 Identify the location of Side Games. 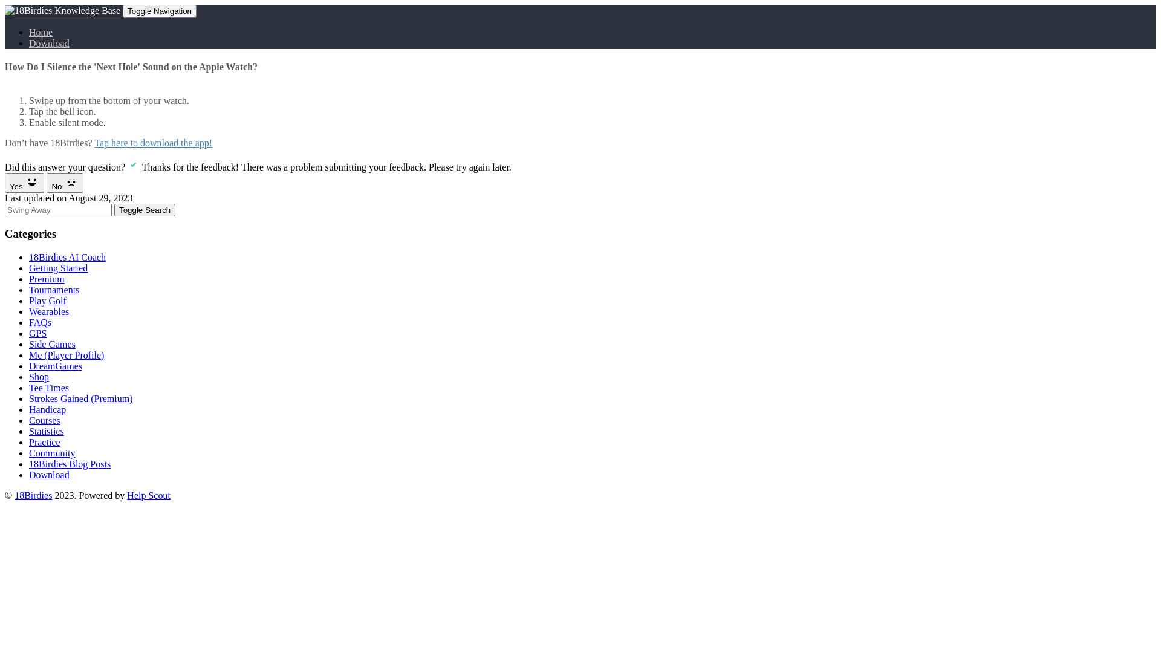
(52, 345).